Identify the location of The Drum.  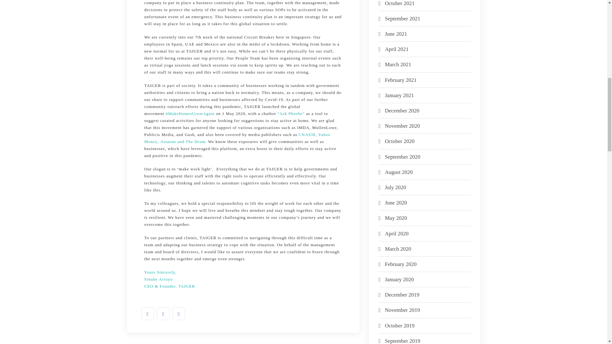
(196, 141).